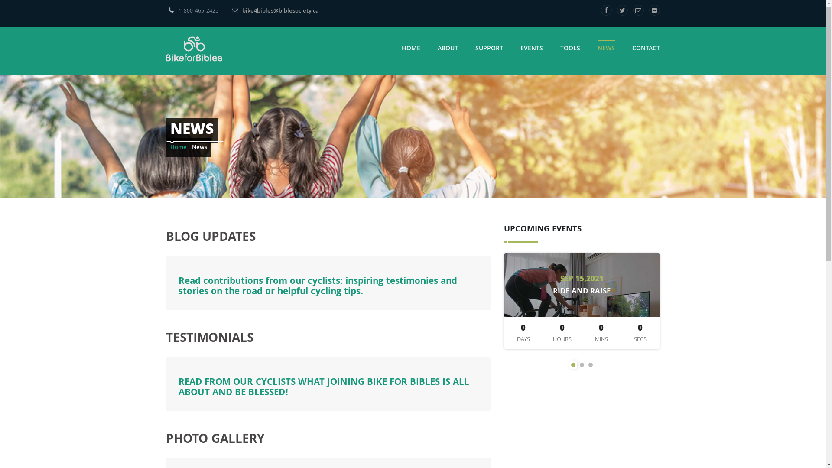 This screenshot has width=832, height=468. I want to click on Bike4bible, so click(194, 49).